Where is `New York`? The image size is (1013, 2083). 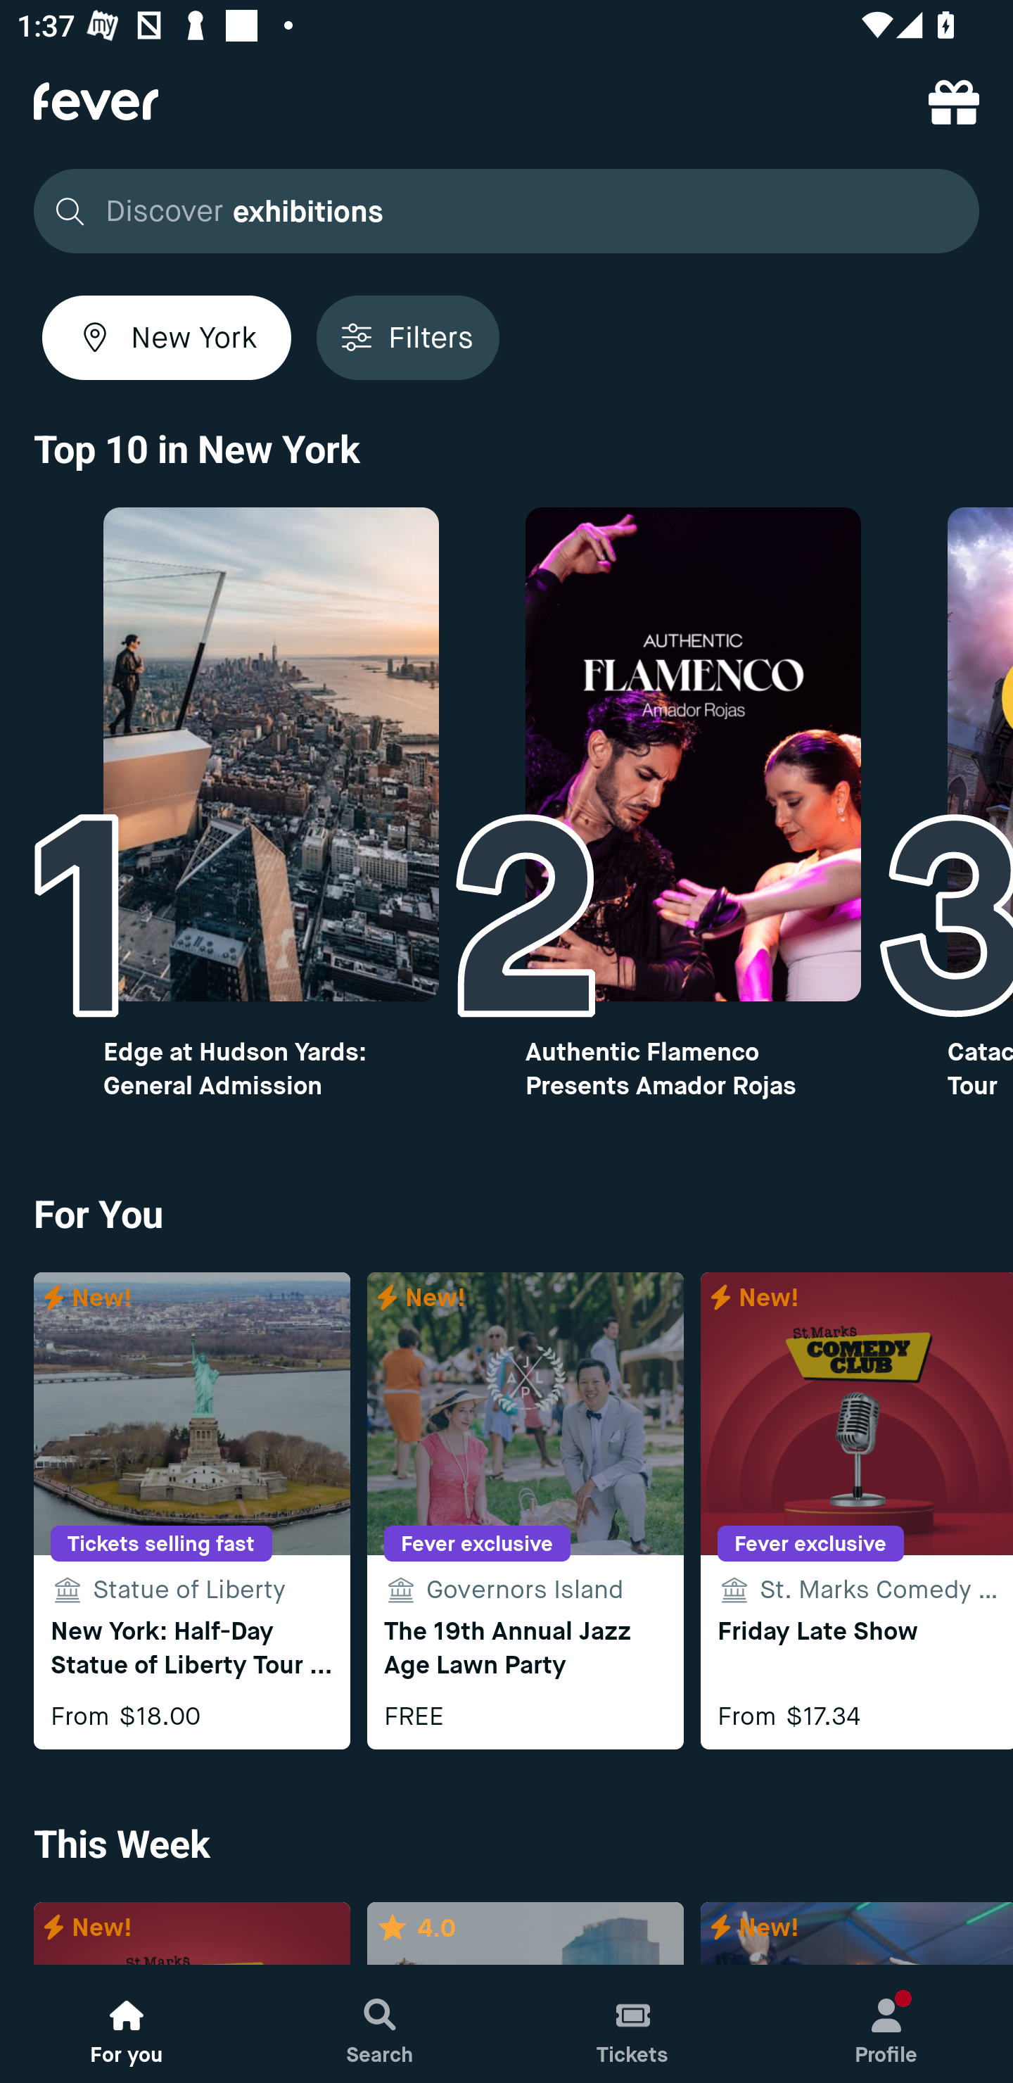 New York is located at coordinates (167, 337).